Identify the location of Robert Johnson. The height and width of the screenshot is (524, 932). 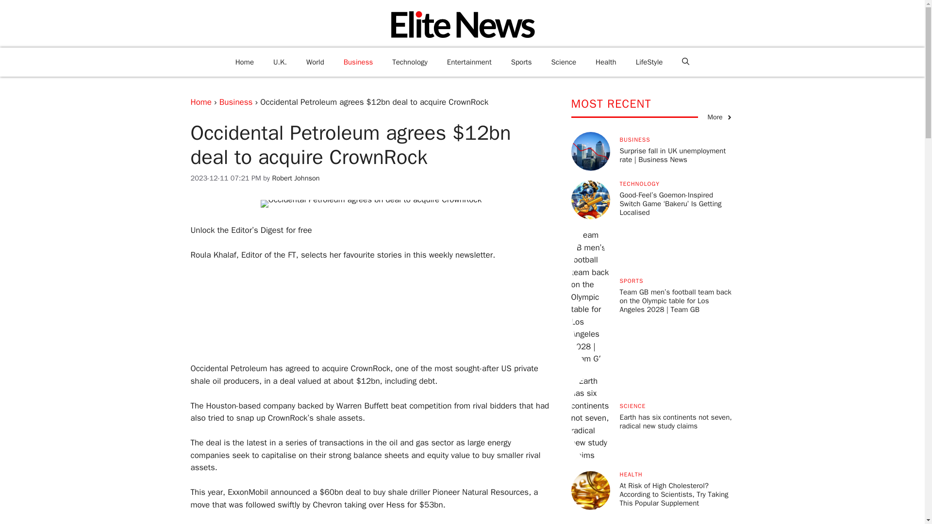
(296, 178).